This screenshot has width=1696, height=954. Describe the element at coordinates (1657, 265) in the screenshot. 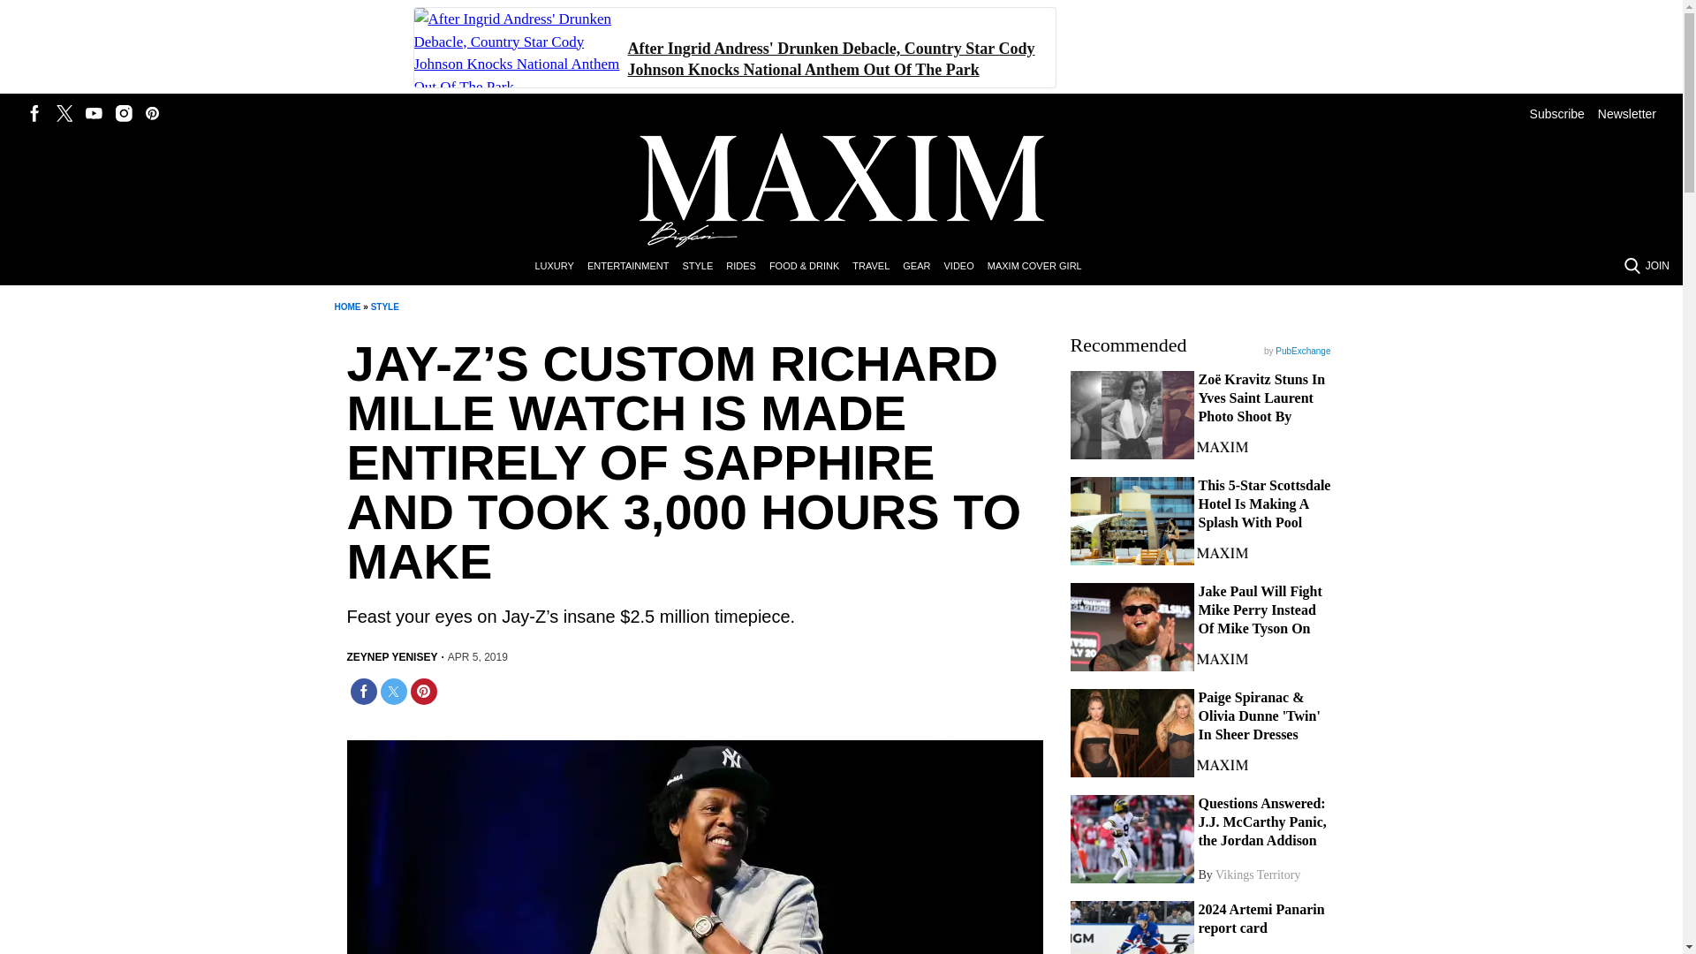

I see `JOIN` at that location.